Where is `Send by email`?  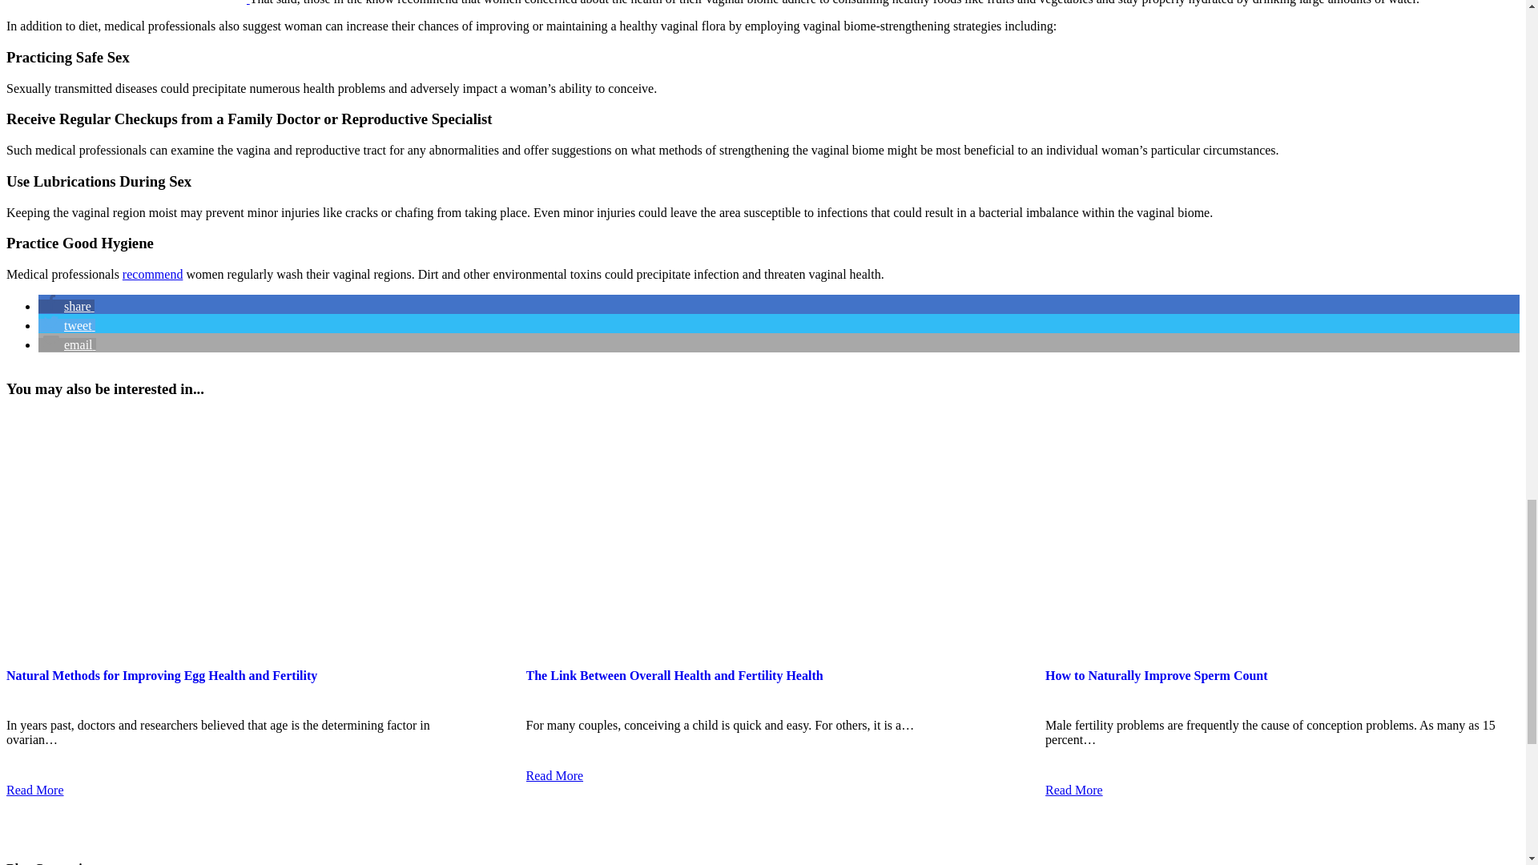 Send by email is located at coordinates (67, 344).